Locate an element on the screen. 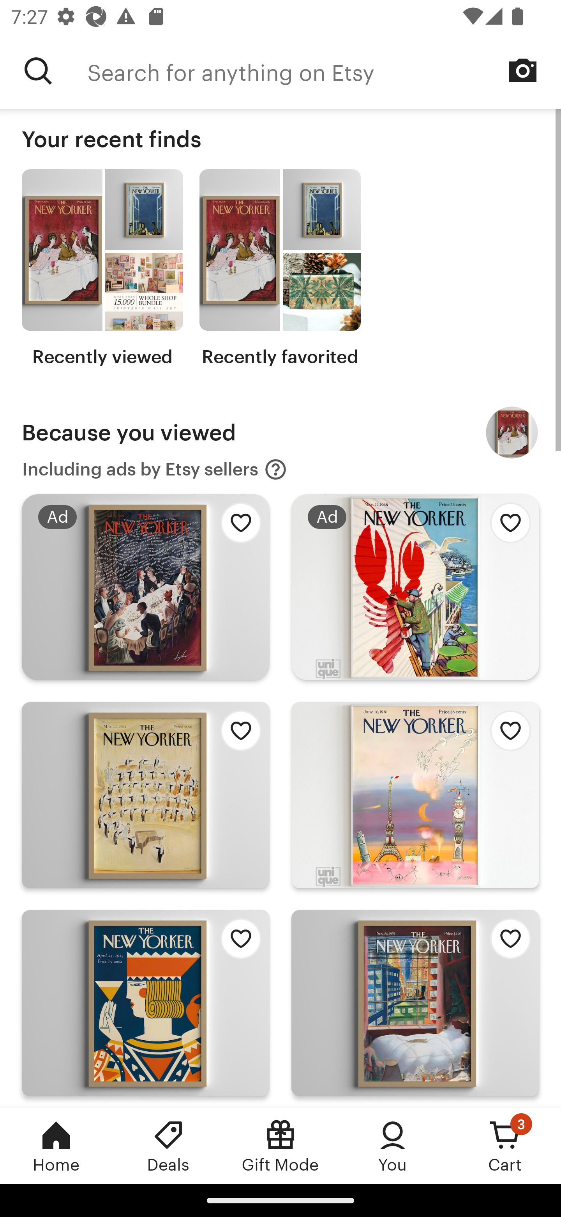 The width and height of the screenshot is (561, 1217). Recently favorited is located at coordinates (280, 268).